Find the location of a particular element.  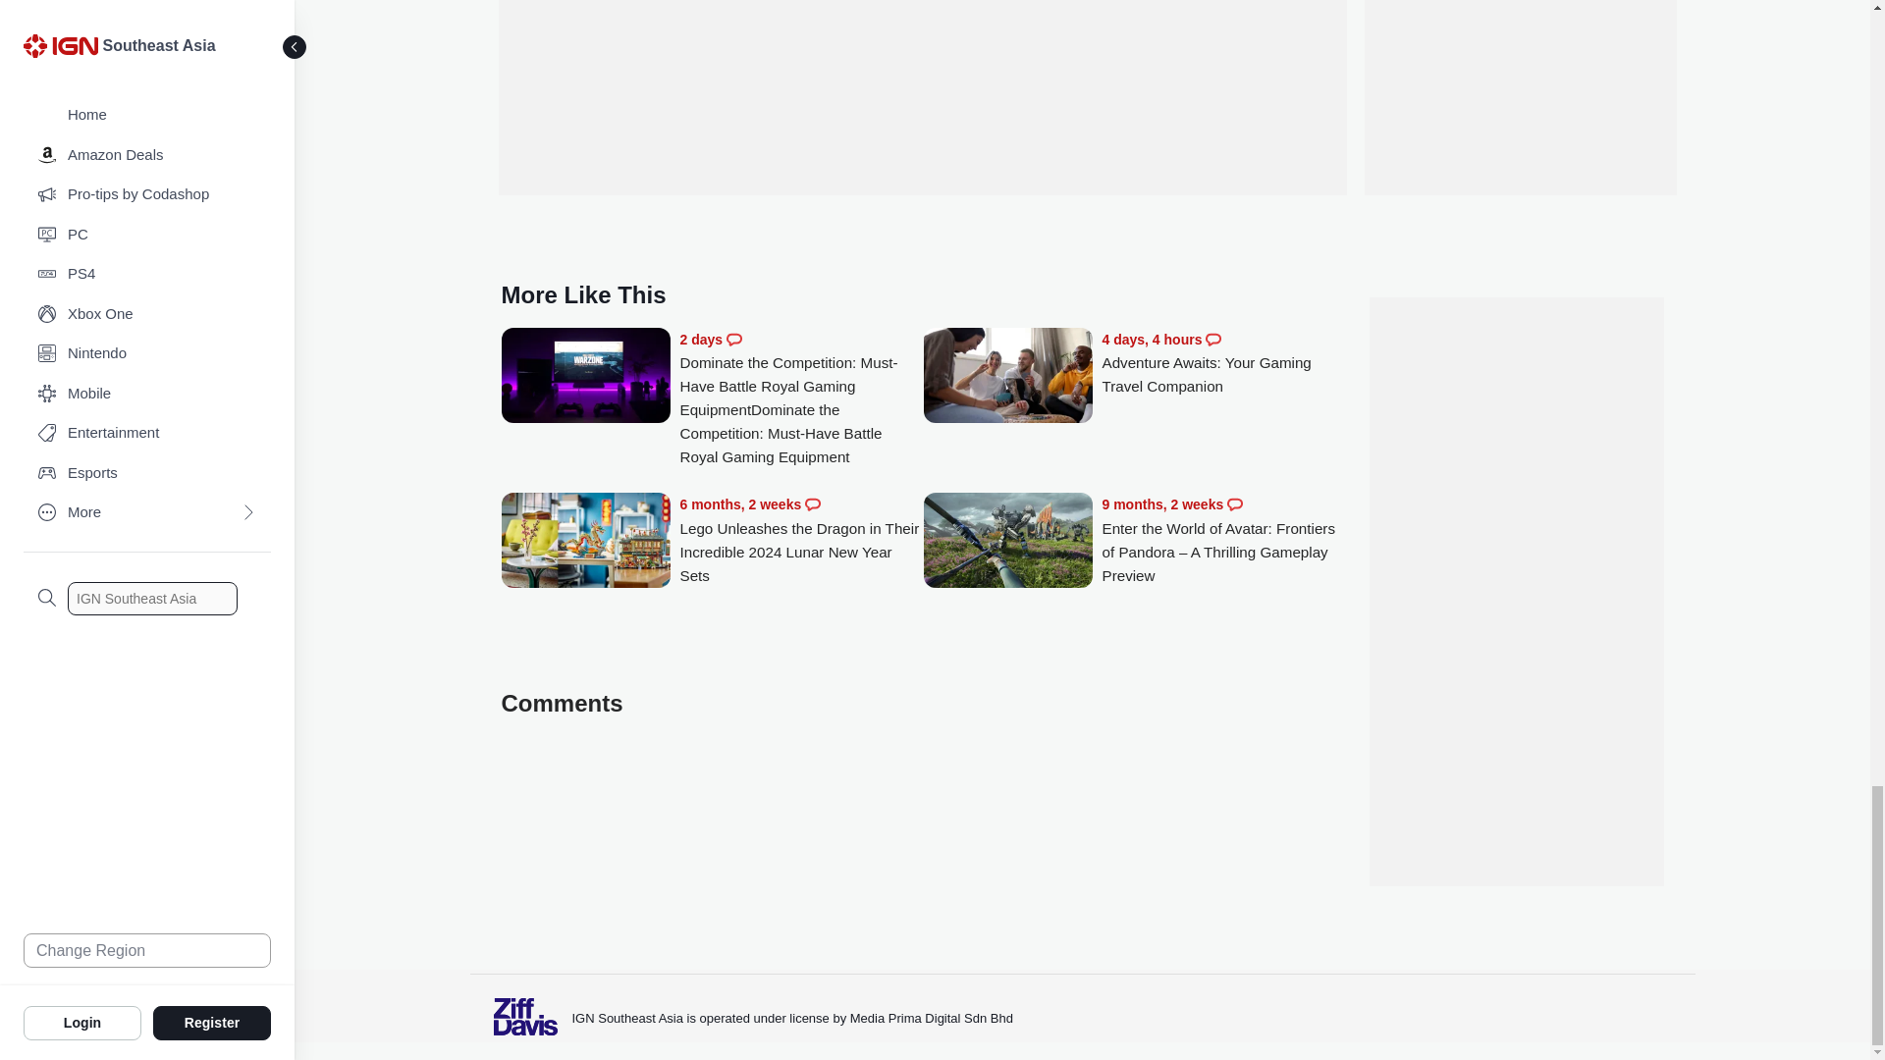

Adventure Awaits: Your Gaming Travel Companion is located at coordinates (1007, 377).